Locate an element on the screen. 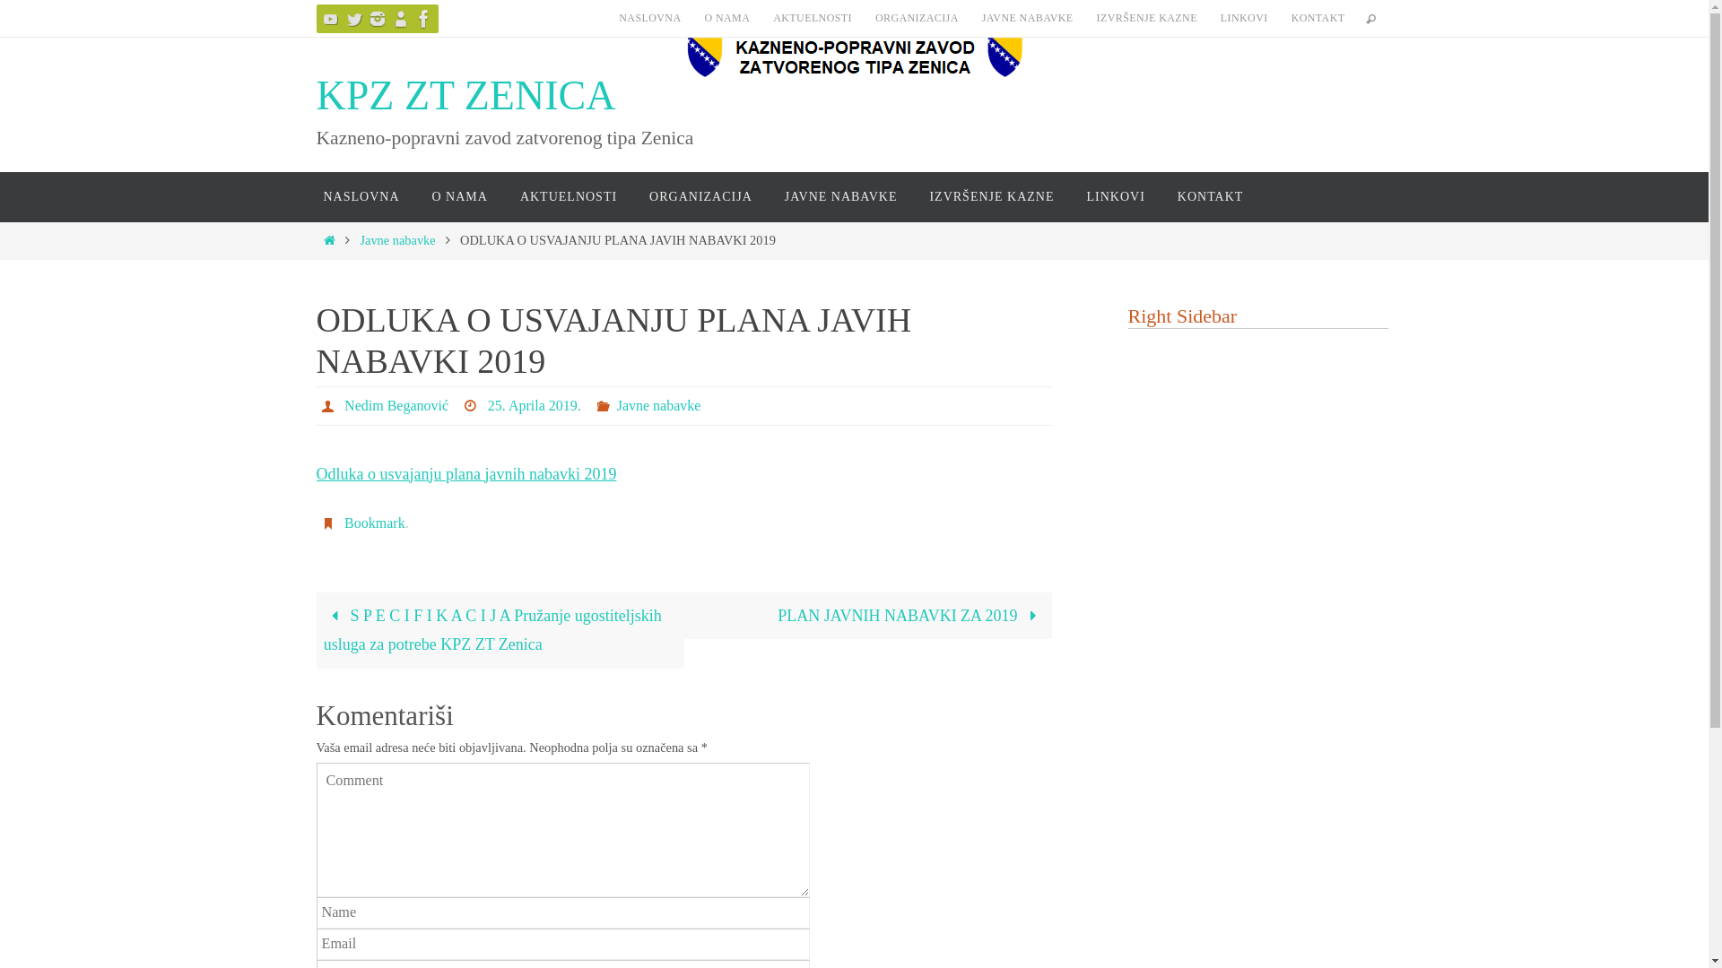  AKTUELNOSTI is located at coordinates (569, 197).